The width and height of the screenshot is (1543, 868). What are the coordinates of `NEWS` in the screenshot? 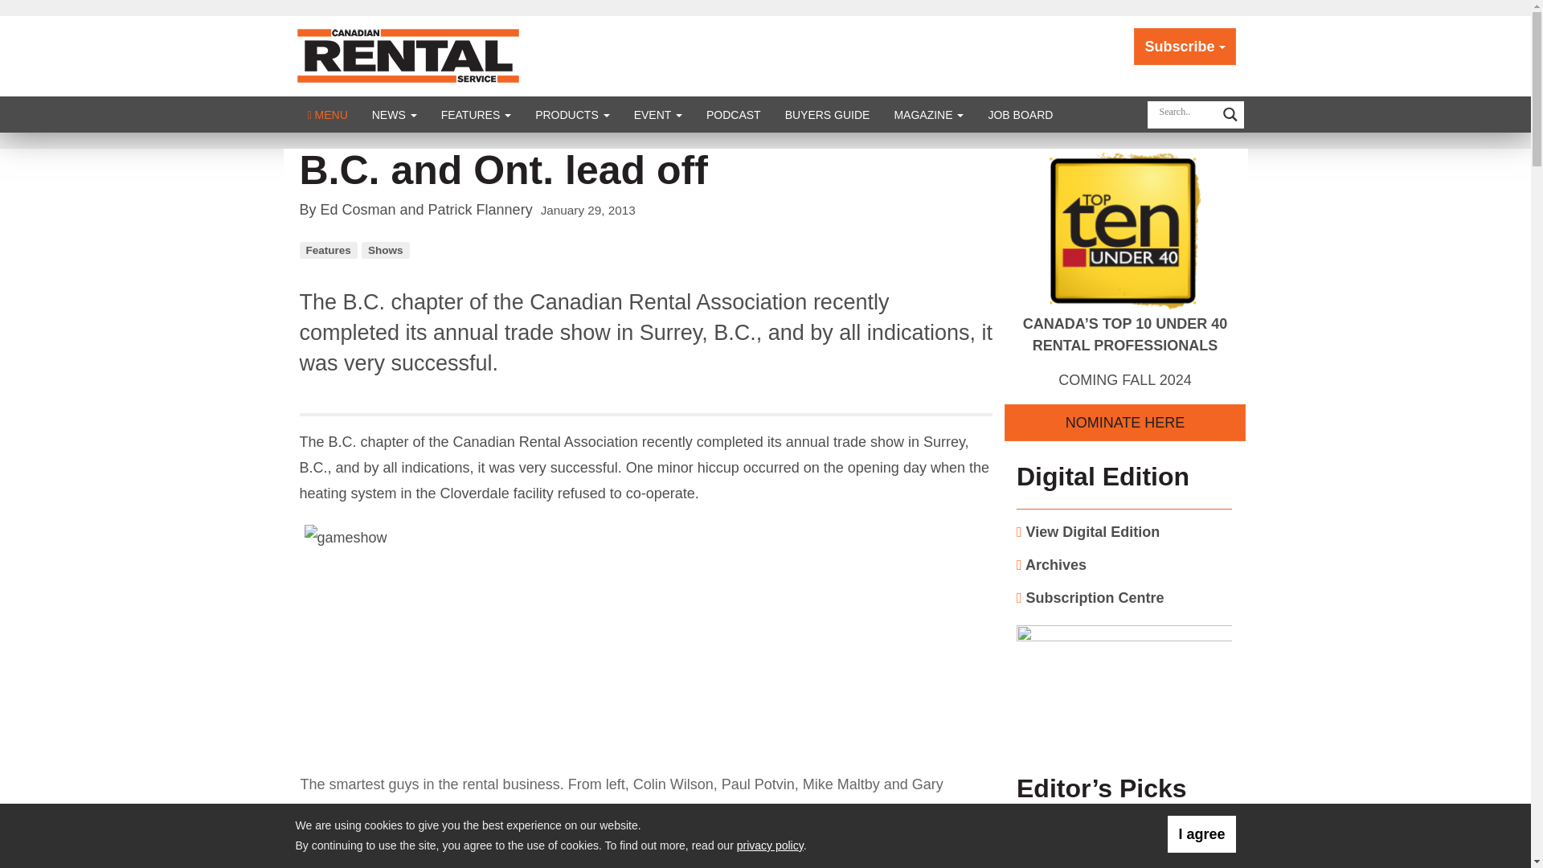 It's located at (394, 114).